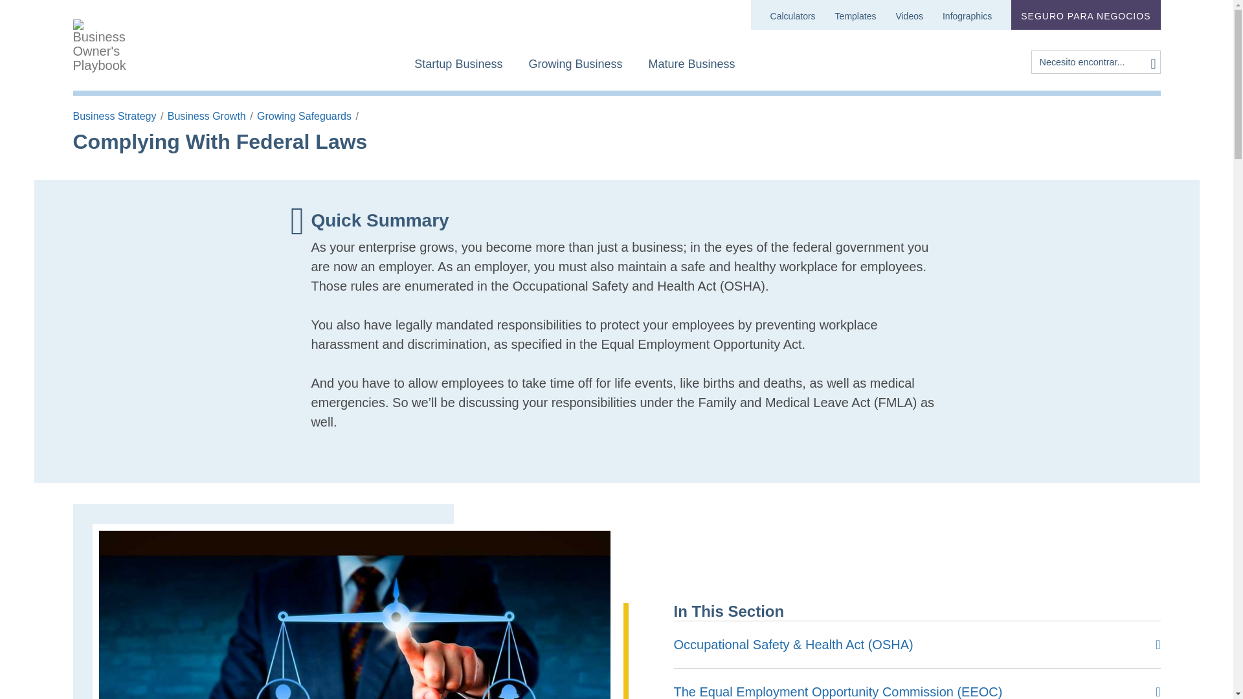 Image resolution: width=1243 pixels, height=699 pixels. What do you see at coordinates (909, 15) in the screenshot?
I see `Videos` at bounding box center [909, 15].